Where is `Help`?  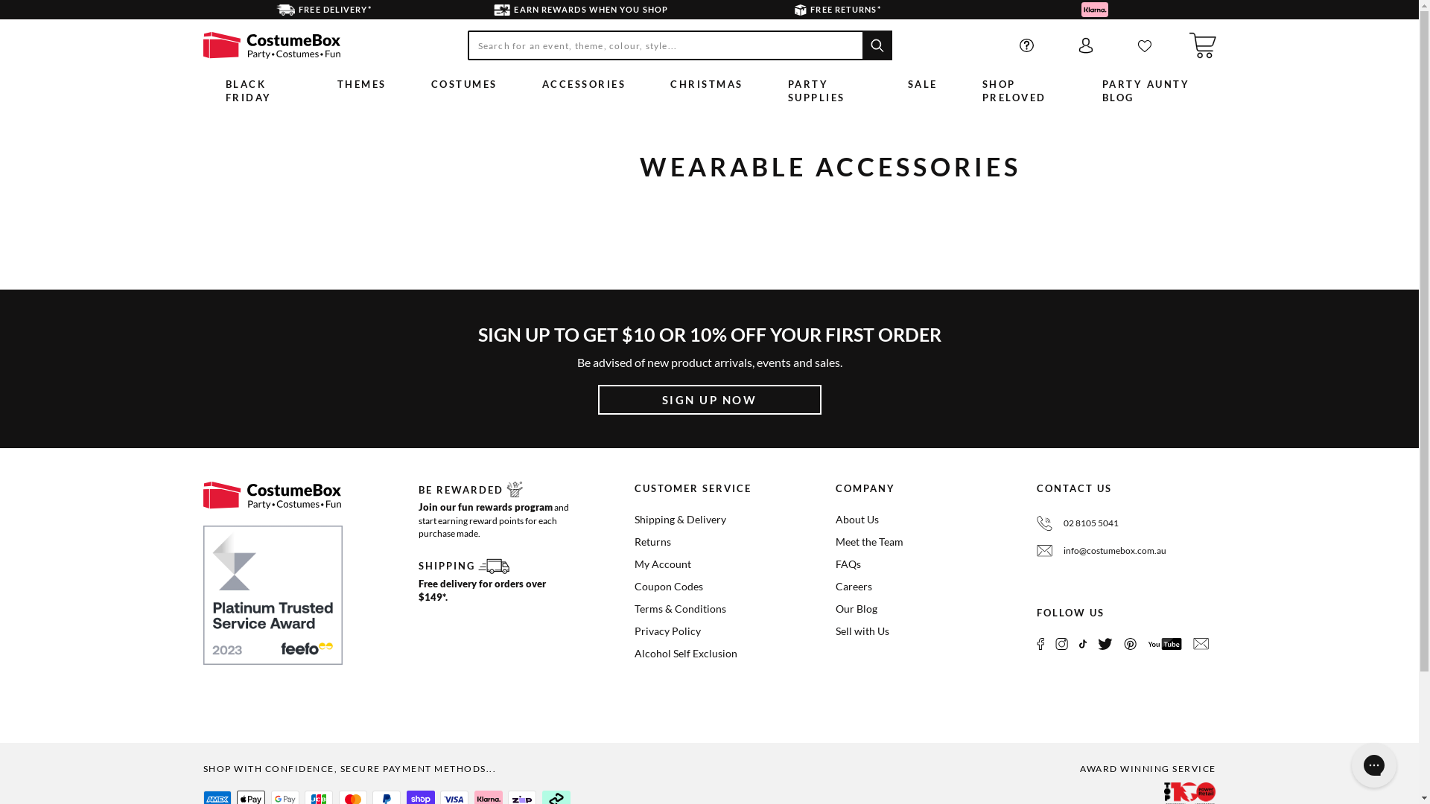
Help is located at coordinates (1026, 45).